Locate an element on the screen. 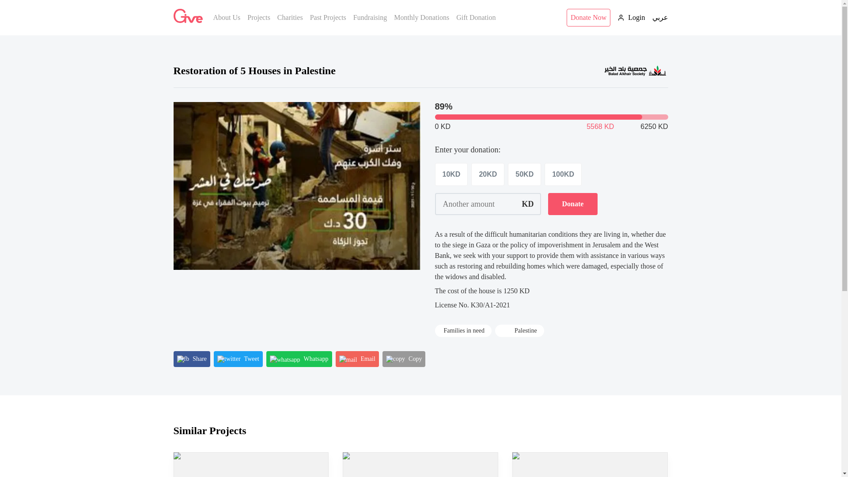 The height and width of the screenshot is (477, 848). 50KD is located at coordinates (524, 174).